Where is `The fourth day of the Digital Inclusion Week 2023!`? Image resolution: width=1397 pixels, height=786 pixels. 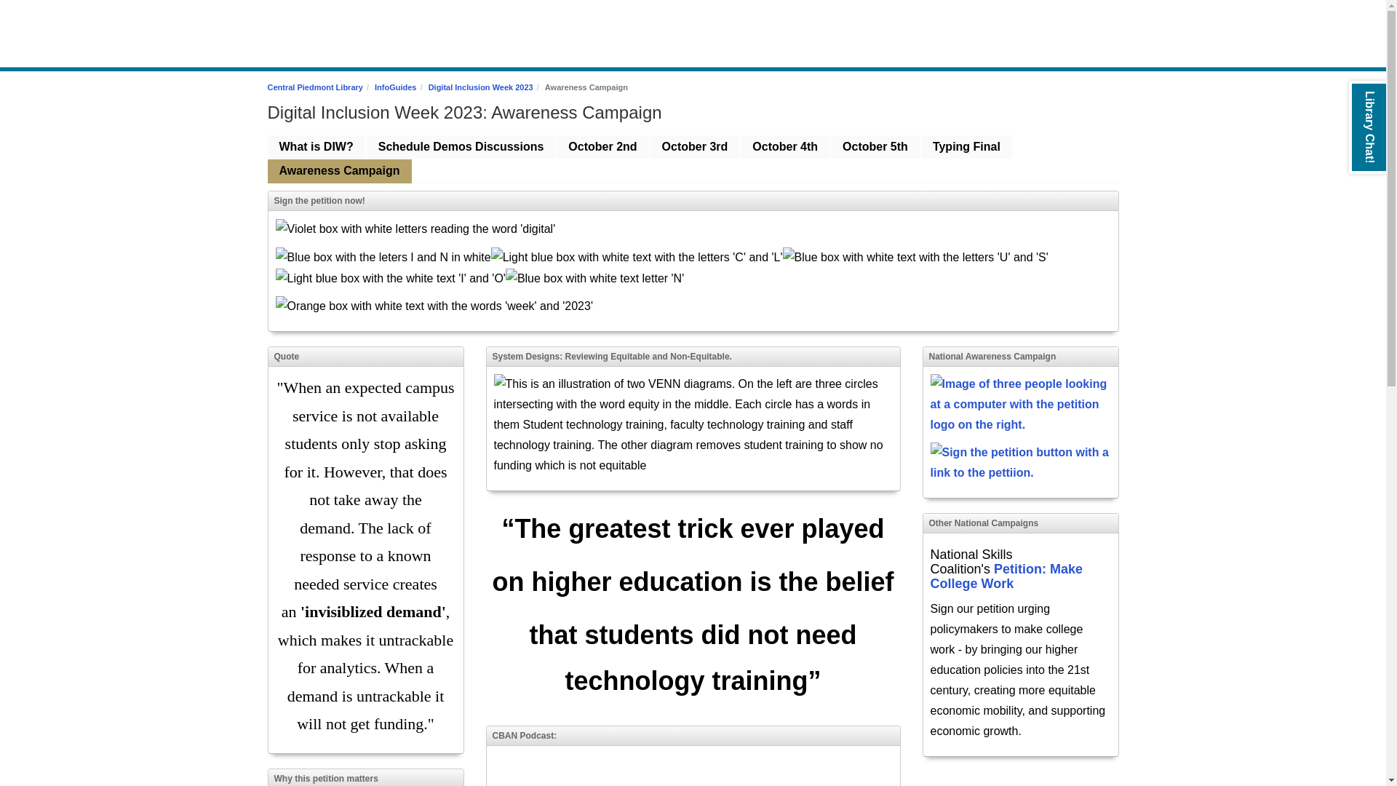
The fourth day of the Digital Inclusion Week 2023! is located at coordinates (966, 147).